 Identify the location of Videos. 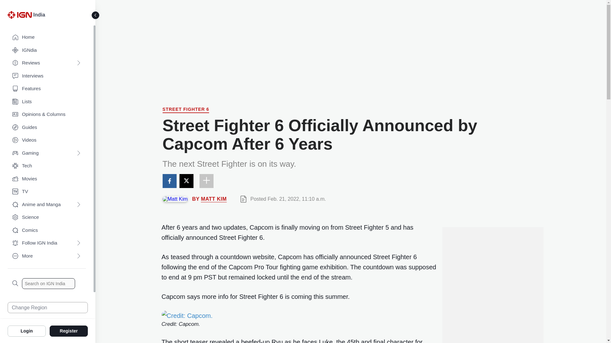
(46, 140).